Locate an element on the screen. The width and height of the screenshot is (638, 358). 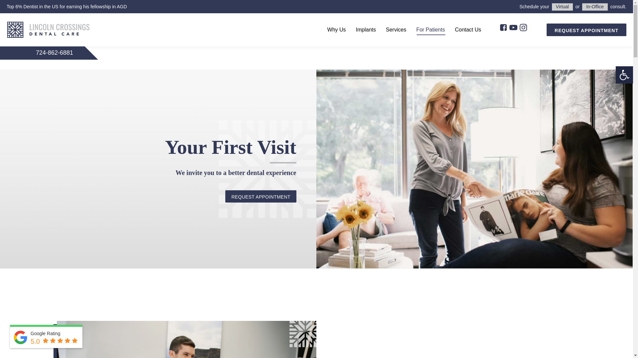
Why Us is located at coordinates (336, 30).